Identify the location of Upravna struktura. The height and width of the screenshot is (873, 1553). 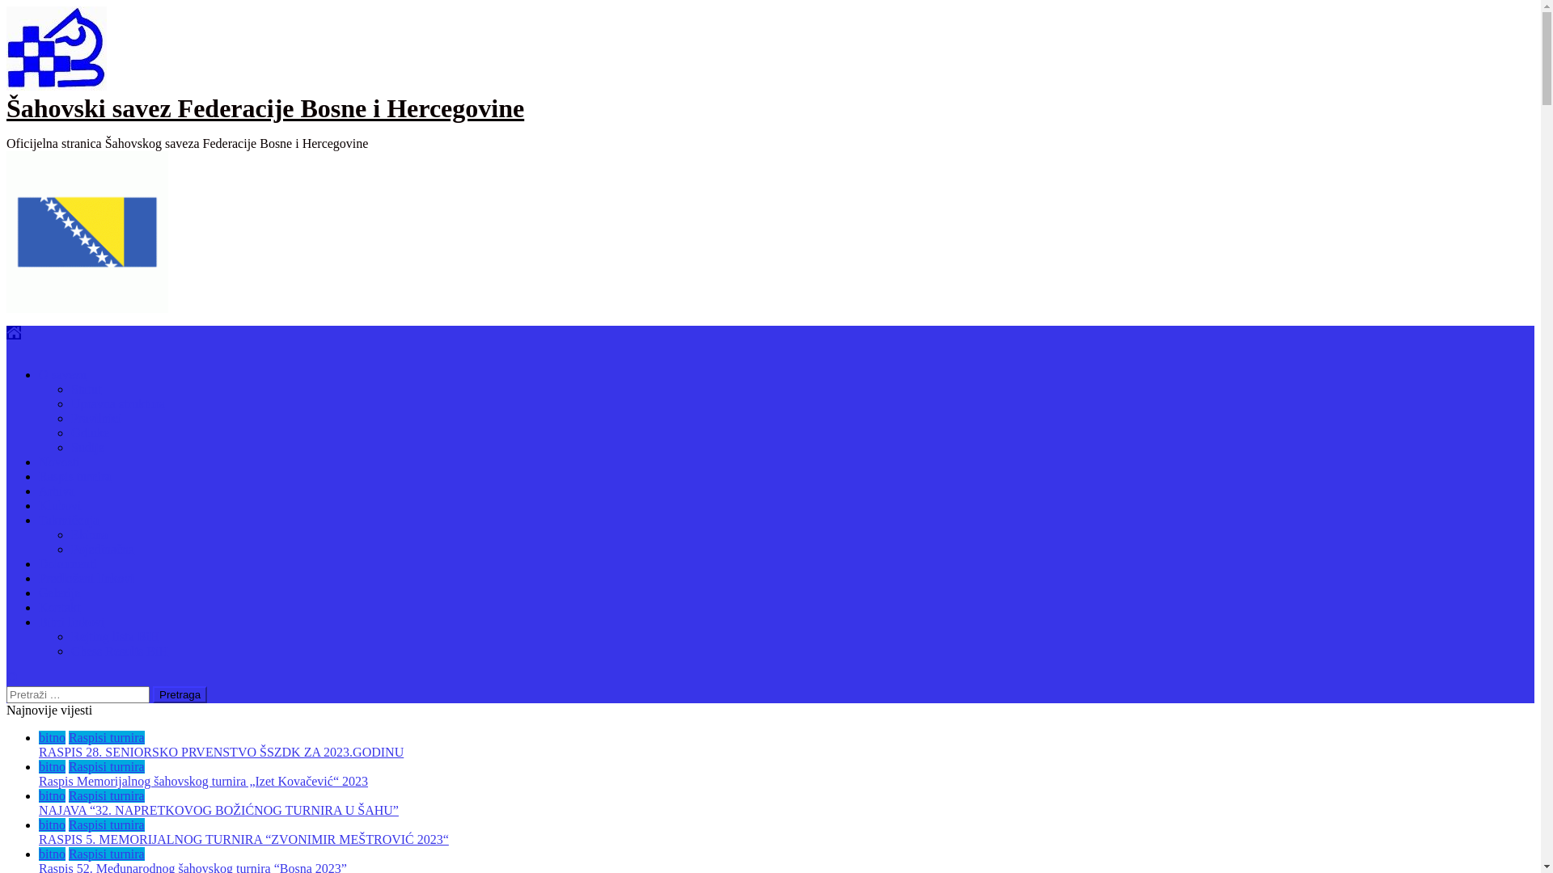
(118, 404).